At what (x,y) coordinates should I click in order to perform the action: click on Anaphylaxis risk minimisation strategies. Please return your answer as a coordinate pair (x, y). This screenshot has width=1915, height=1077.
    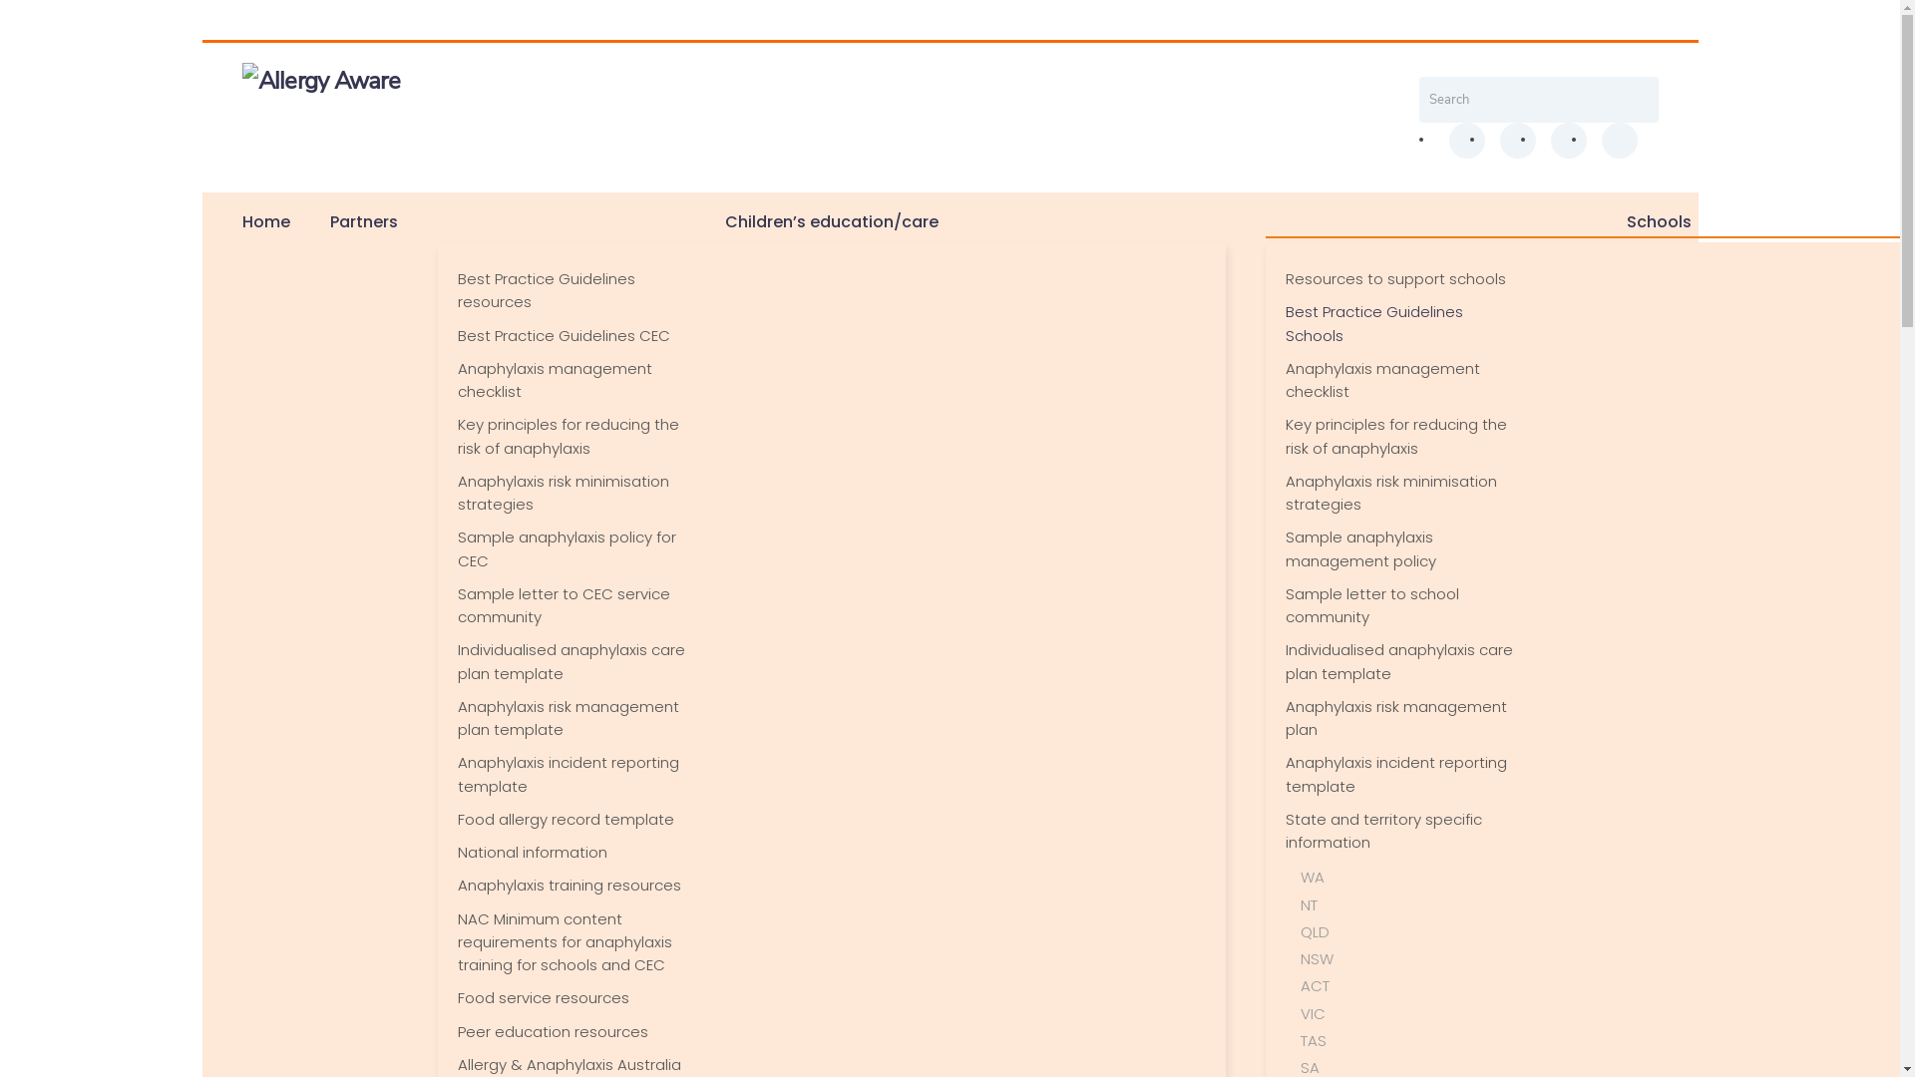
    Looking at the image, I should click on (572, 493).